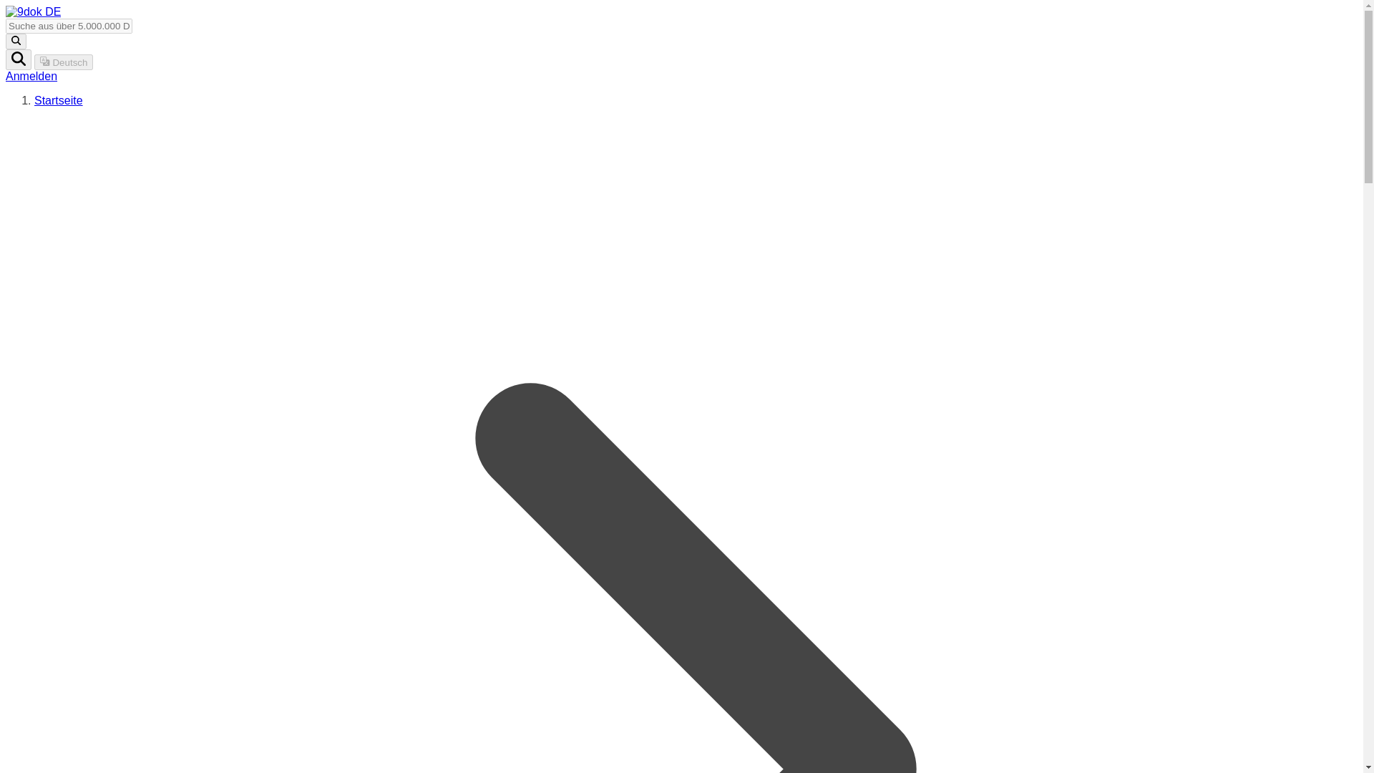  What do you see at coordinates (31, 76) in the screenshot?
I see `Anmelden` at bounding box center [31, 76].